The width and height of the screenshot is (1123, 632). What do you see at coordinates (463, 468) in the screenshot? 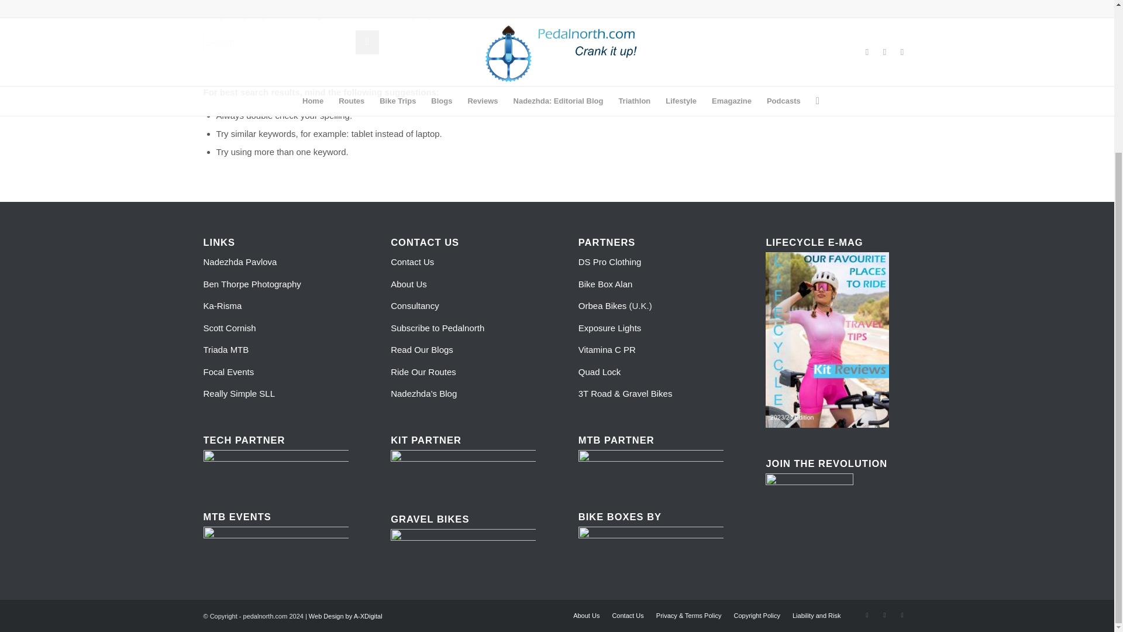
I see `Presca Sportswear` at bounding box center [463, 468].